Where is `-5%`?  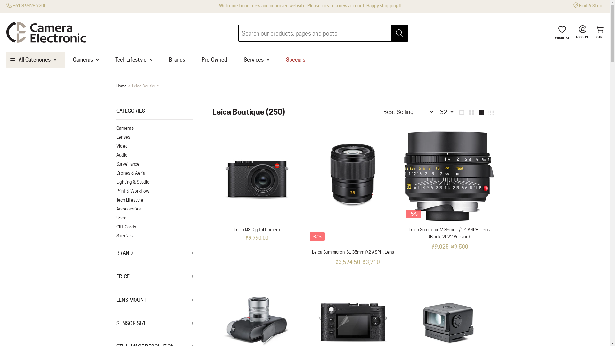
-5% is located at coordinates (449, 176).